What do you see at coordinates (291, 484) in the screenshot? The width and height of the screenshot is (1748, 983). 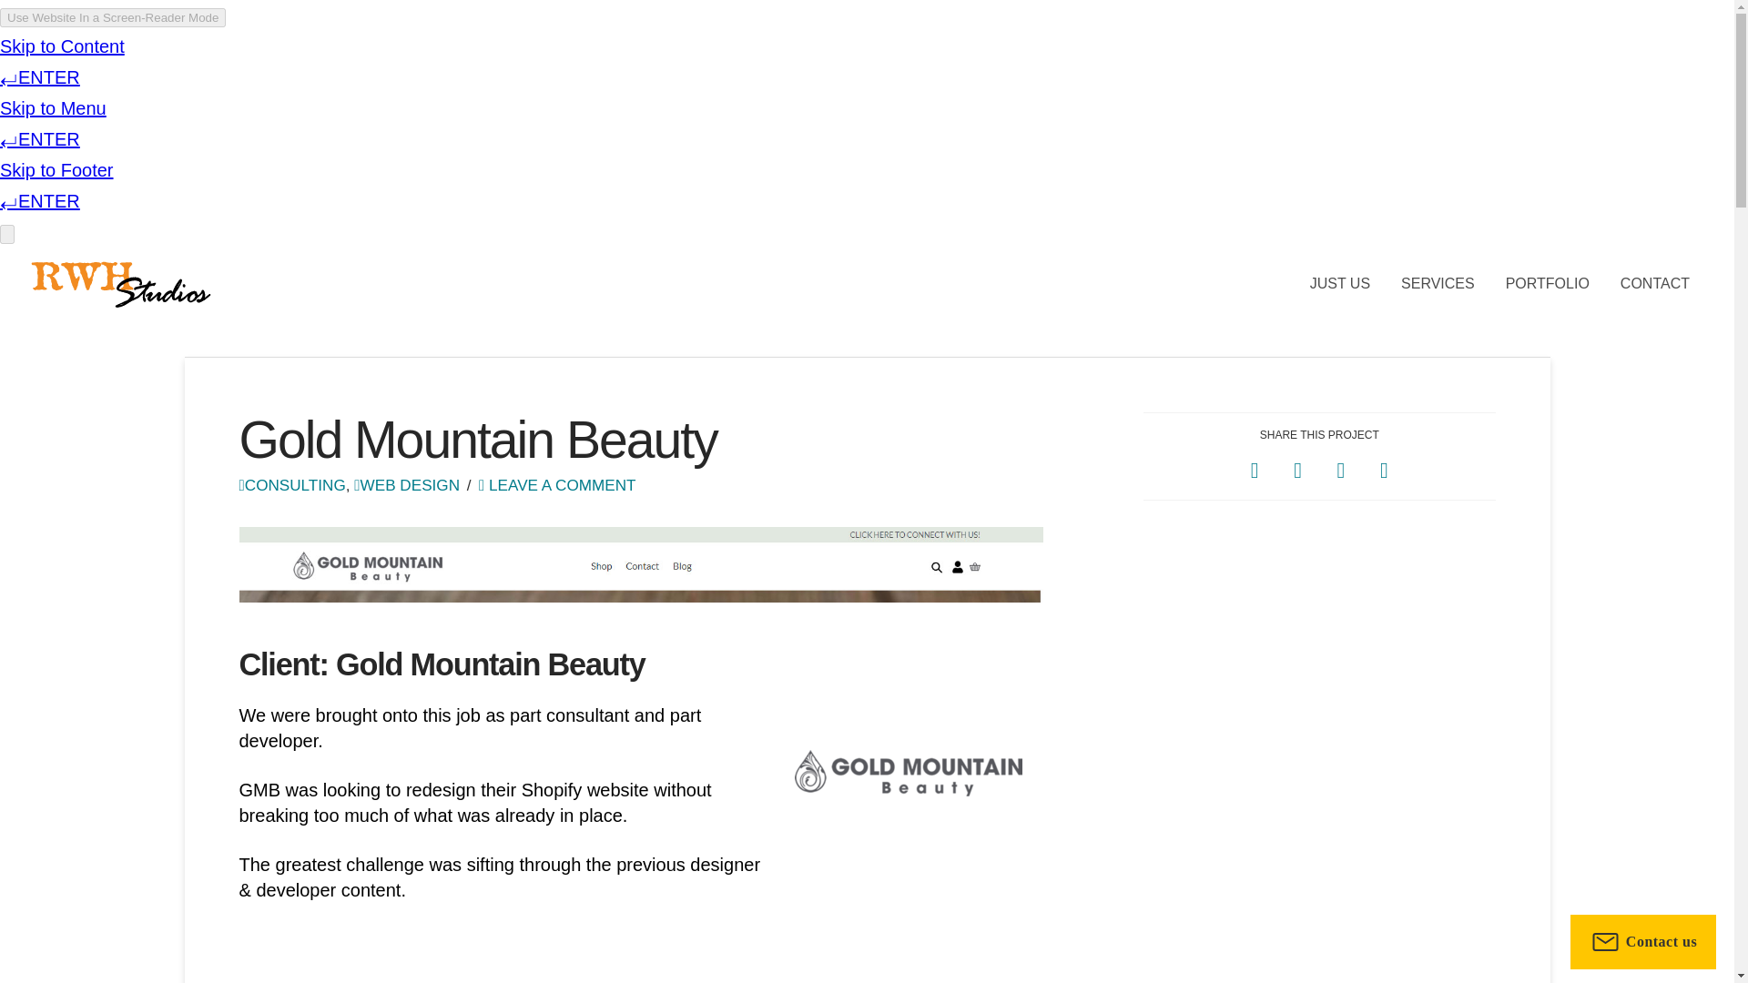 I see `CONSULTING` at bounding box center [291, 484].